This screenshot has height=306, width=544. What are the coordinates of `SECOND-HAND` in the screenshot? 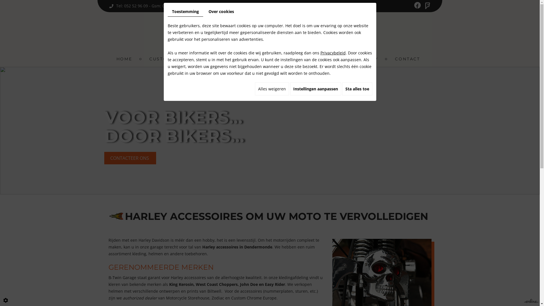 It's located at (317, 59).